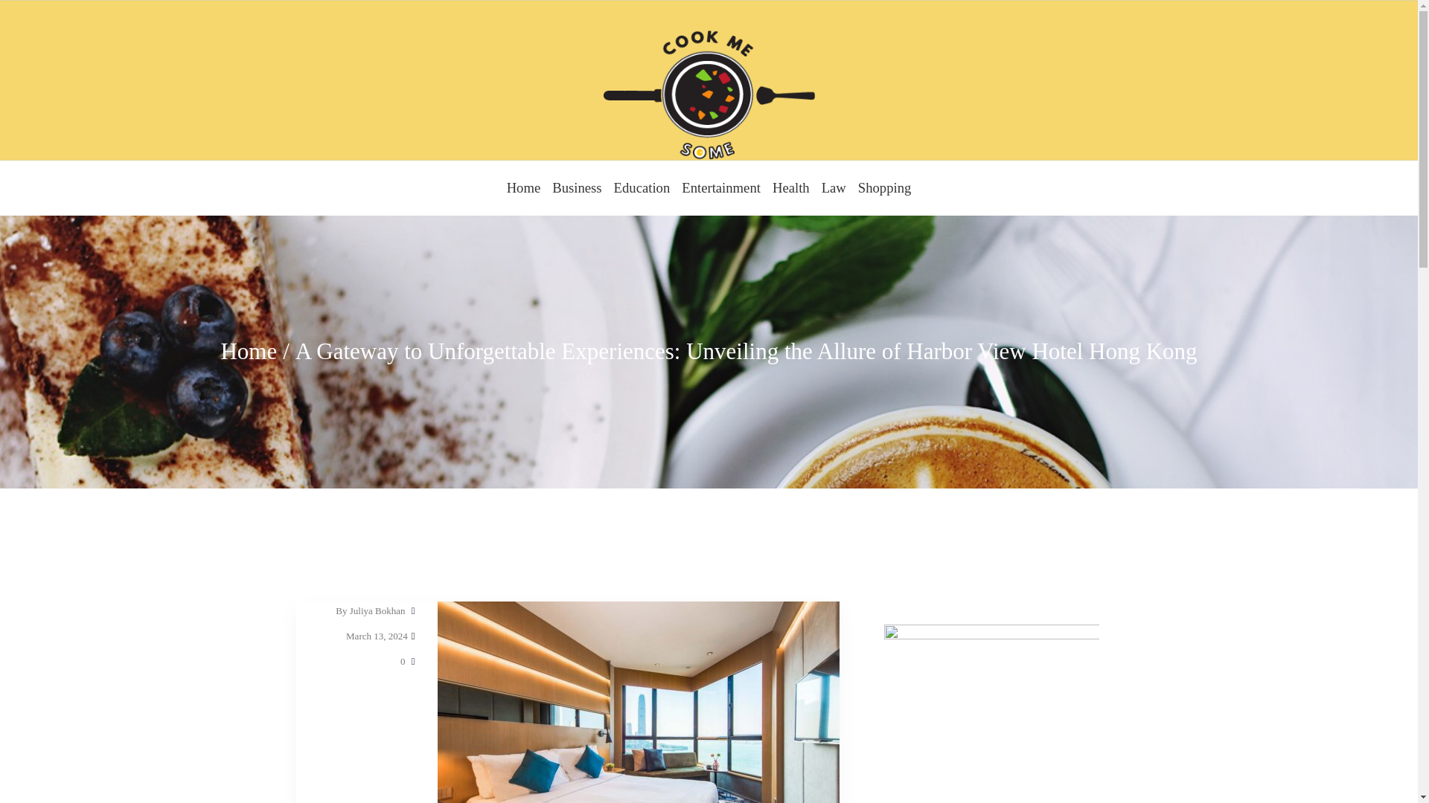 The image size is (1429, 803). What do you see at coordinates (834, 188) in the screenshot?
I see `Law` at bounding box center [834, 188].